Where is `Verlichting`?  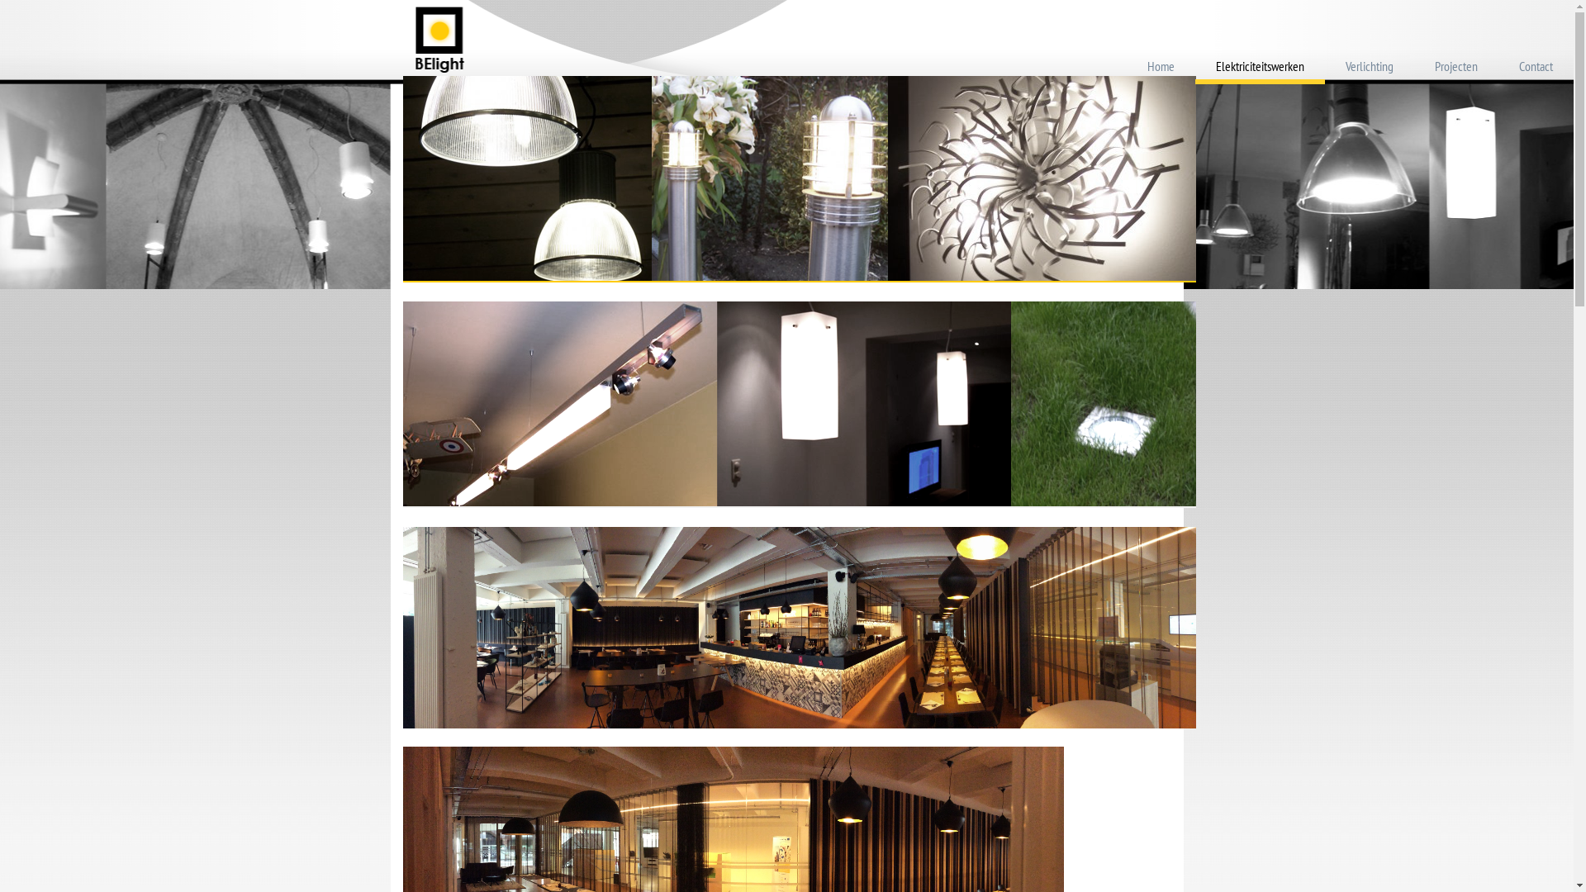
Verlichting is located at coordinates (1370, 69).